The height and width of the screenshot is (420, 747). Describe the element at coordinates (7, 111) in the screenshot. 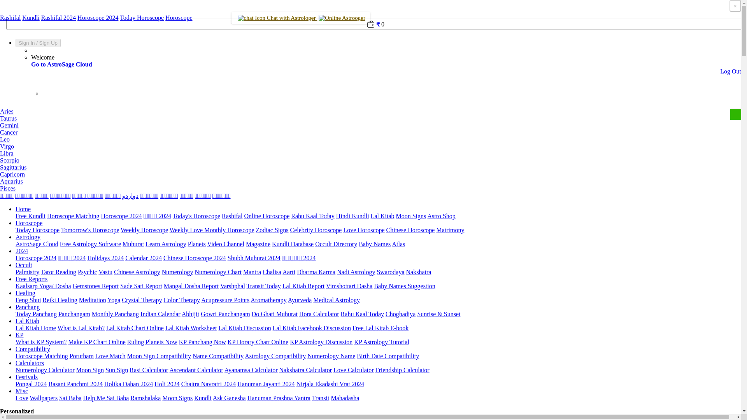

I see `Aries` at that location.